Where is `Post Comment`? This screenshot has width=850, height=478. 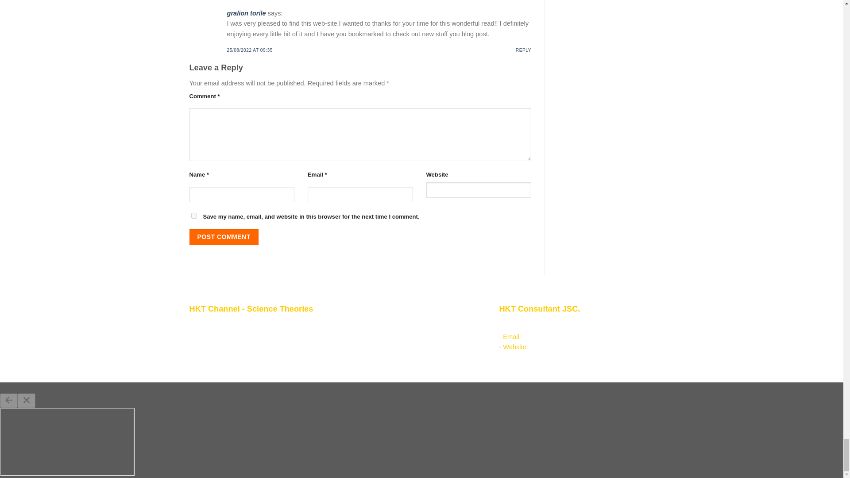
Post Comment is located at coordinates (224, 237).